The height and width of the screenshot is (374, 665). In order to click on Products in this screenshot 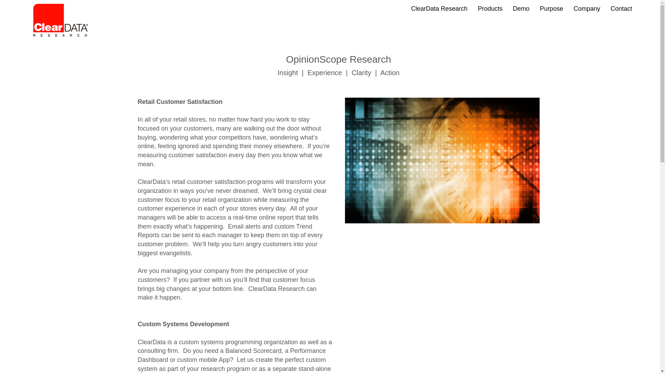, I will do `click(490, 8)`.